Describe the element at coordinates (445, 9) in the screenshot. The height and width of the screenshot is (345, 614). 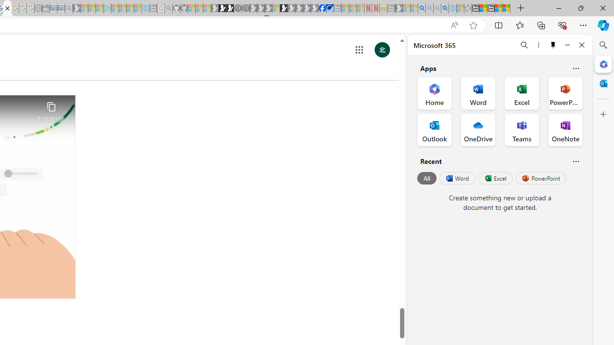
I see `Google Chrome Internet Browser Download - Search Images` at that location.